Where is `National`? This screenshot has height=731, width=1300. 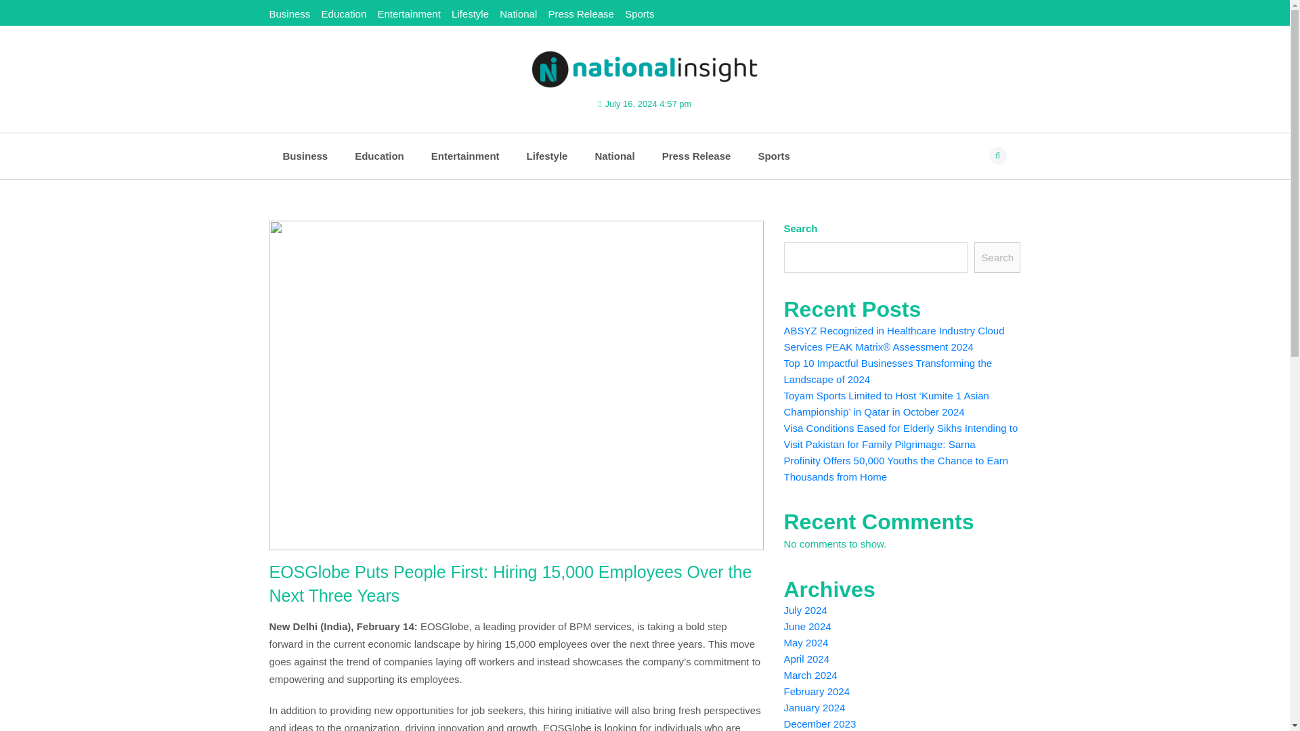
National is located at coordinates (614, 156).